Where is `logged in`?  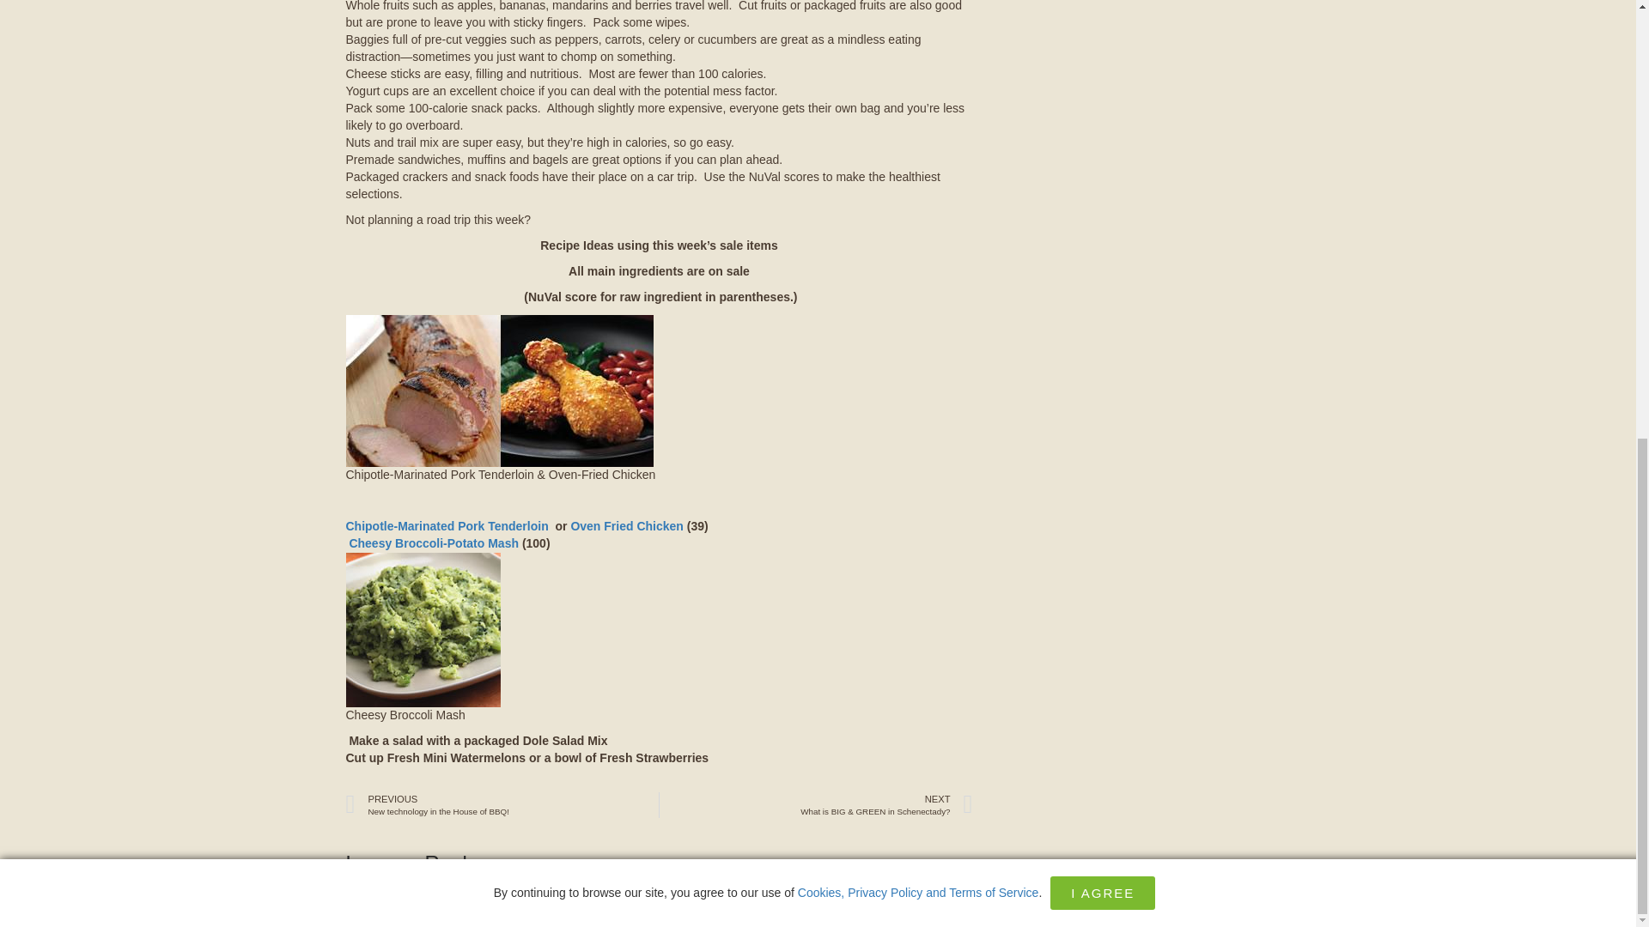 logged in is located at coordinates (440, 891).